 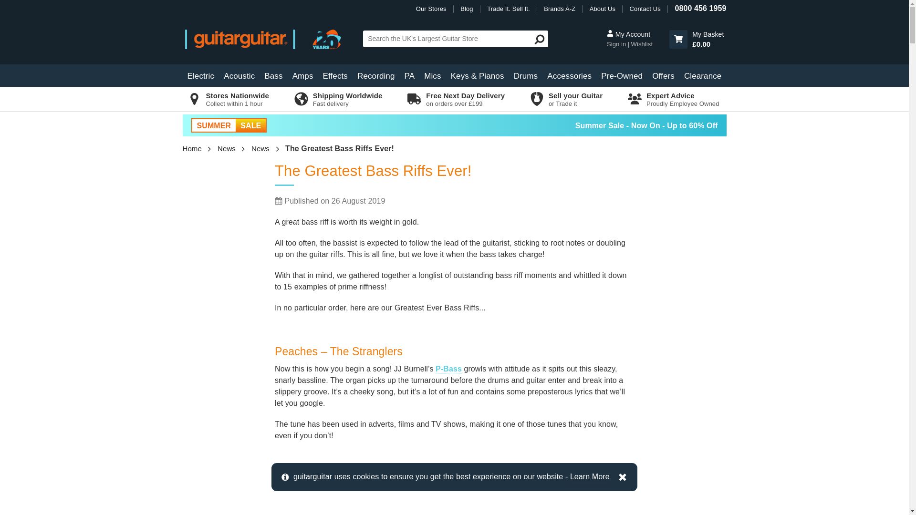 What do you see at coordinates (269, 39) in the screenshot?
I see `guitarguitar` at bounding box center [269, 39].